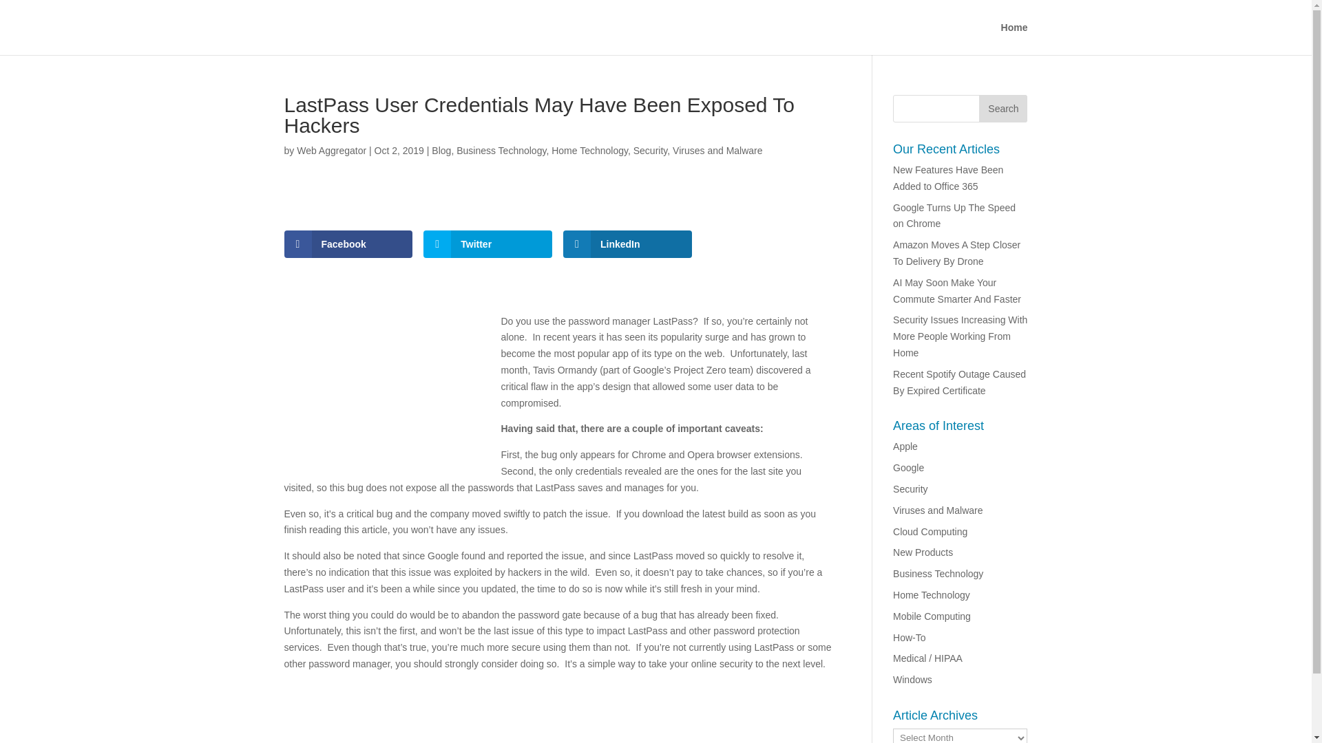 This screenshot has height=743, width=1322. What do you see at coordinates (910, 489) in the screenshot?
I see `Security` at bounding box center [910, 489].